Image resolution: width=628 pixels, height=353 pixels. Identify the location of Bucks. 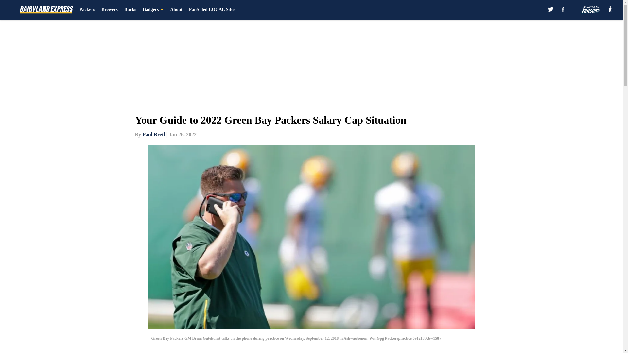
(130, 10).